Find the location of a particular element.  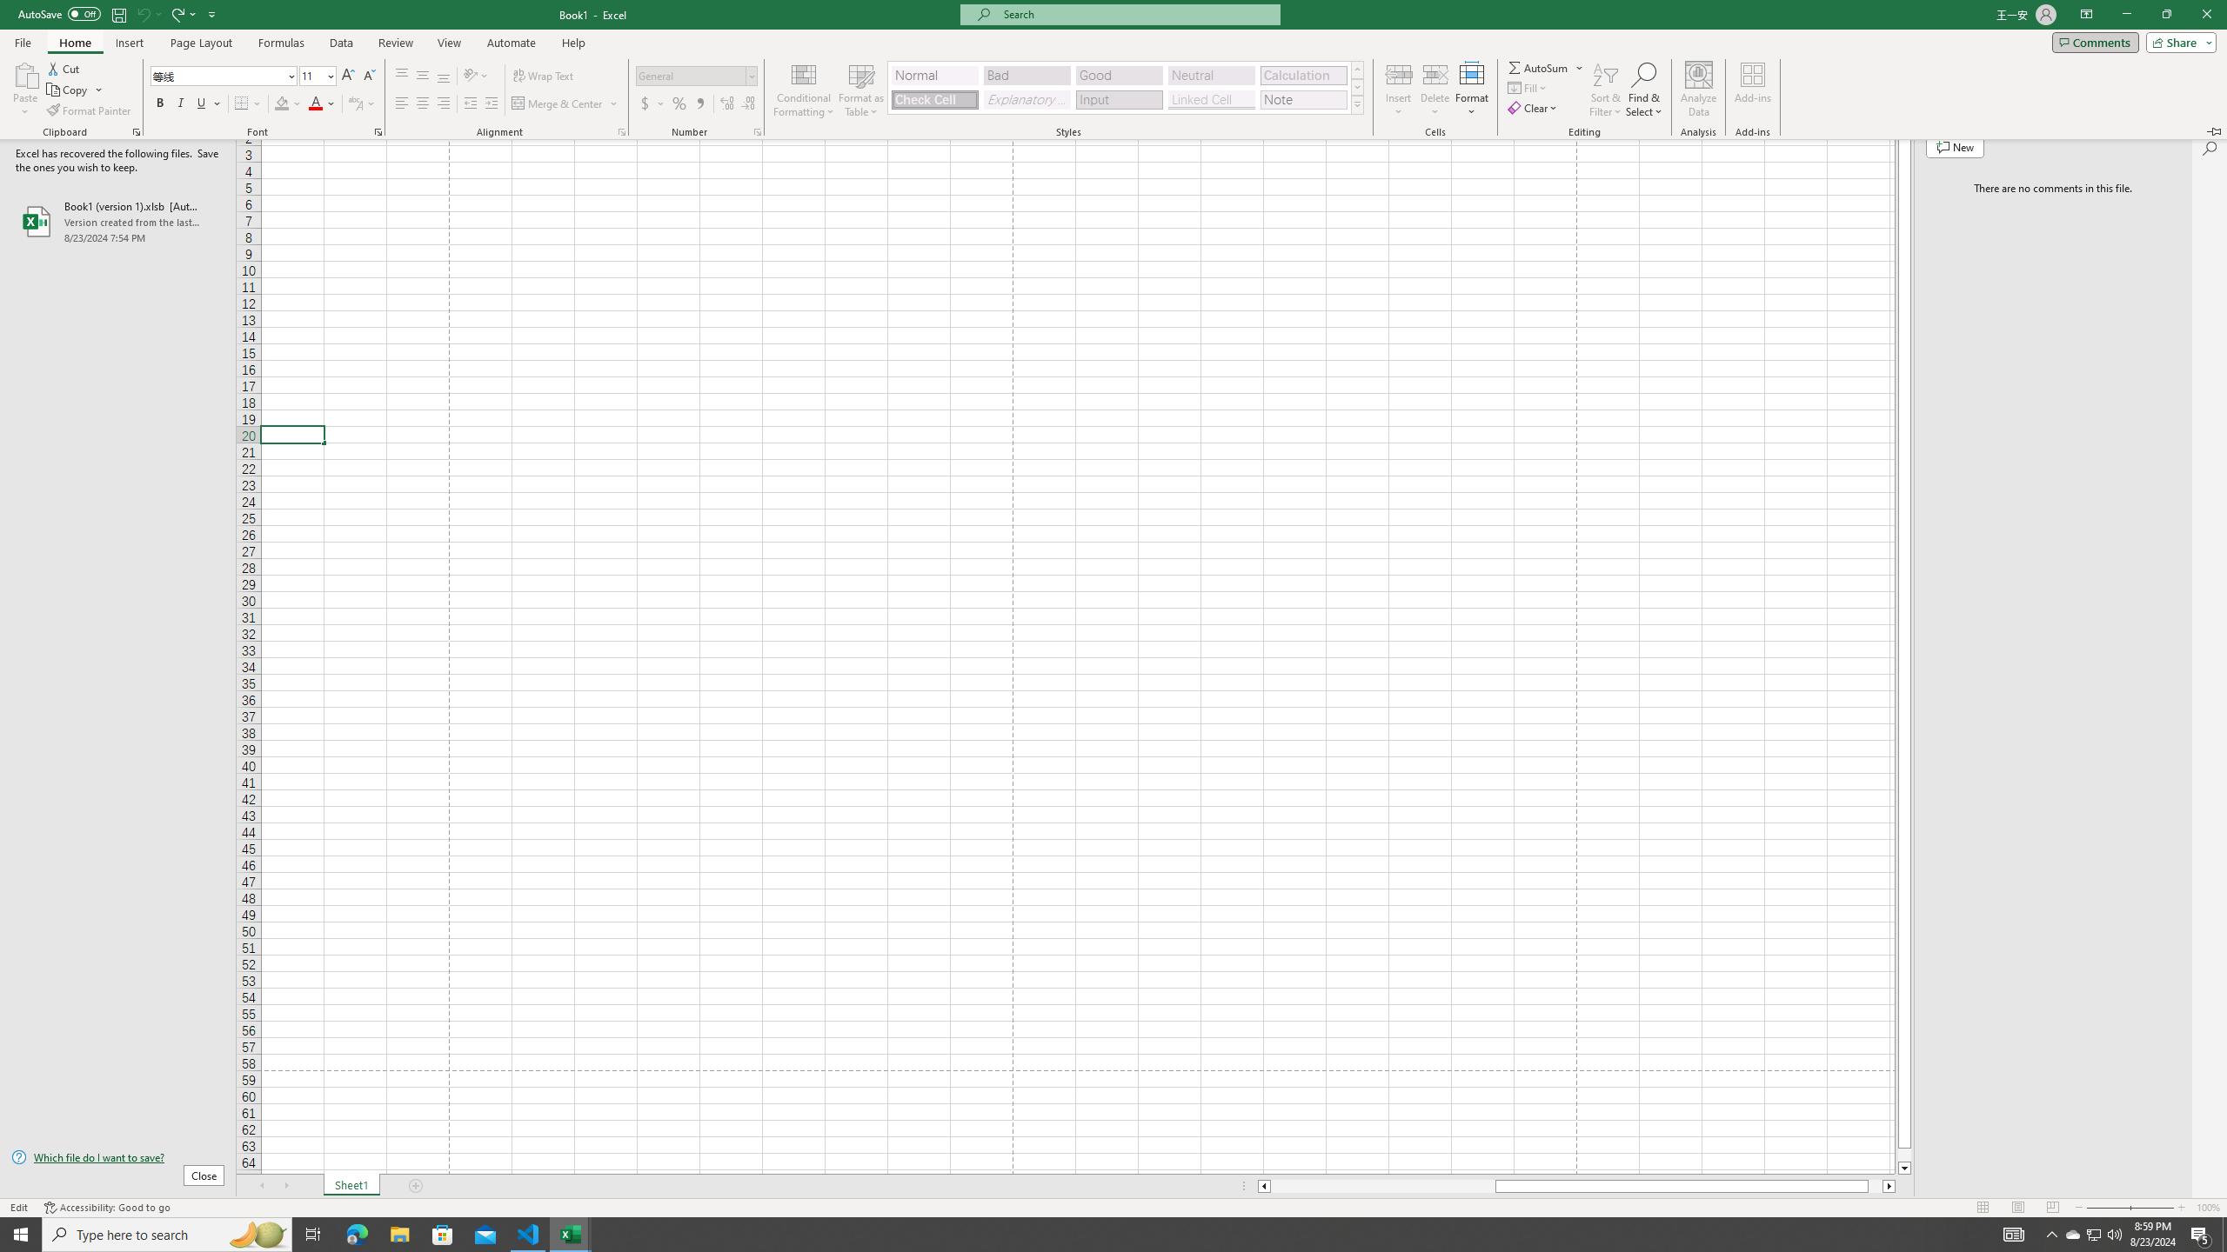

Zoom is located at coordinates (2130, 1208).